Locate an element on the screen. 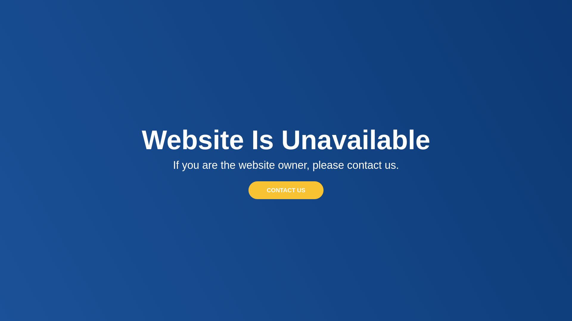 Image resolution: width=572 pixels, height=321 pixels. CONTACT US is located at coordinates (286, 190).